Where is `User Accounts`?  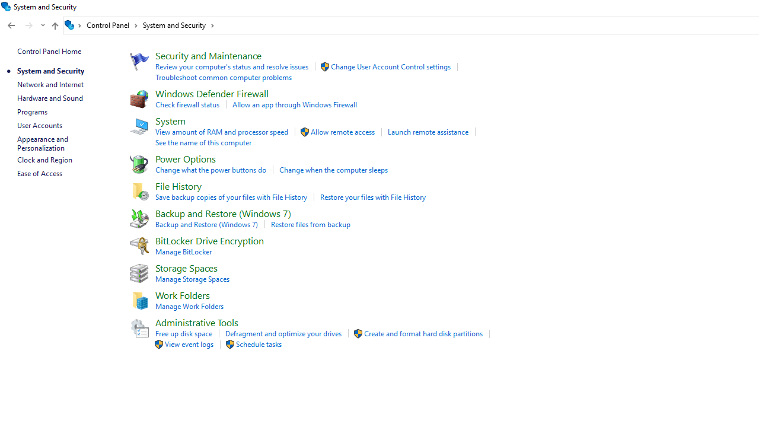
User Accounts is located at coordinates (39, 125).